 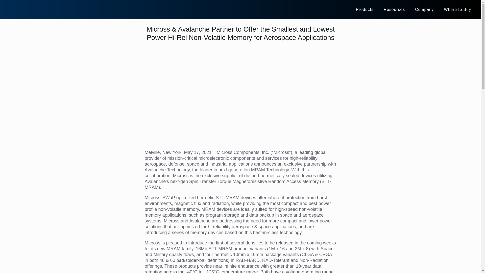 What do you see at coordinates (394, 9) in the screenshot?
I see `Resources` at bounding box center [394, 9].